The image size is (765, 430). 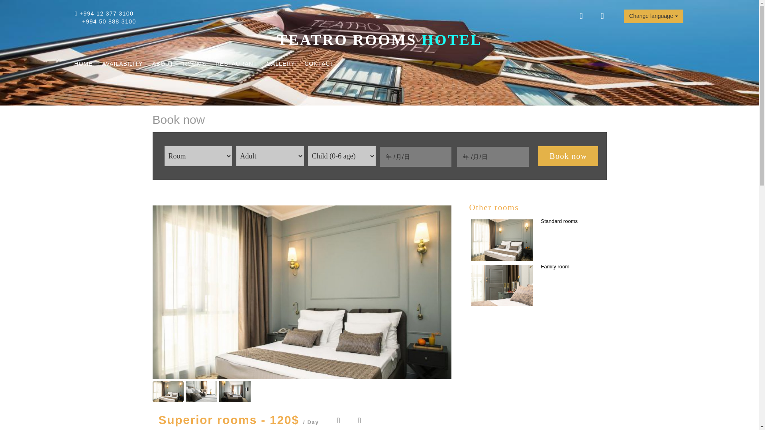 What do you see at coordinates (280, 64) in the screenshot?
I see `GALLERY` at bounding box center [280, 64].